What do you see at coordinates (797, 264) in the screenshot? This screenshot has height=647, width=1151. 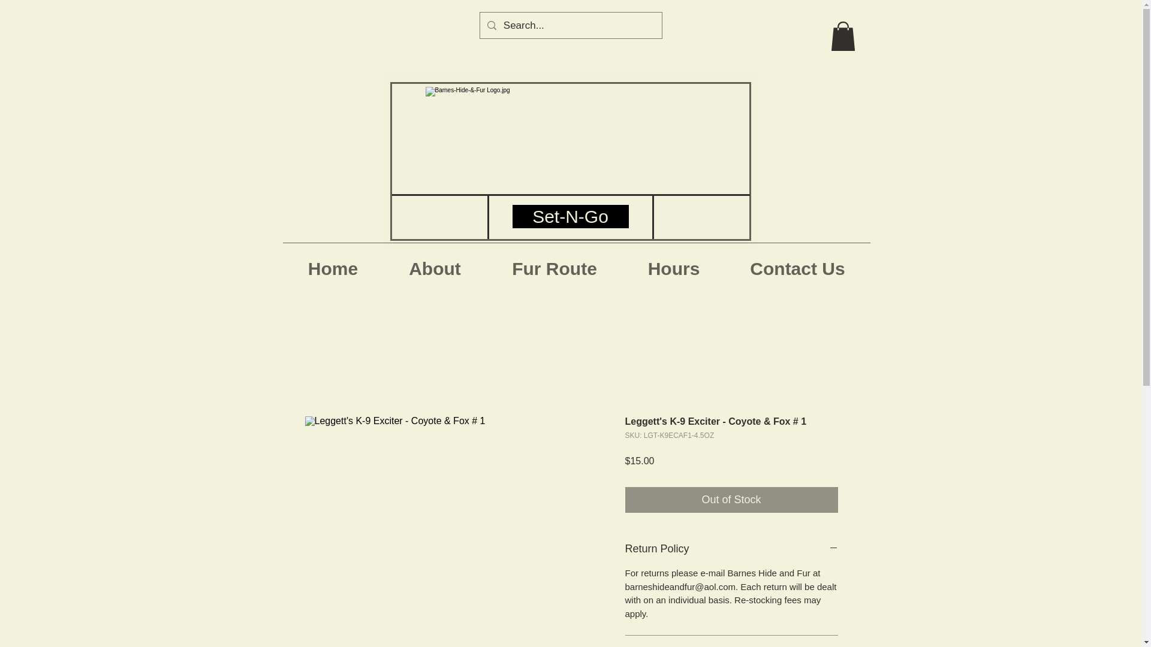 I see `Contact Us` at bounding box center [797, 264].